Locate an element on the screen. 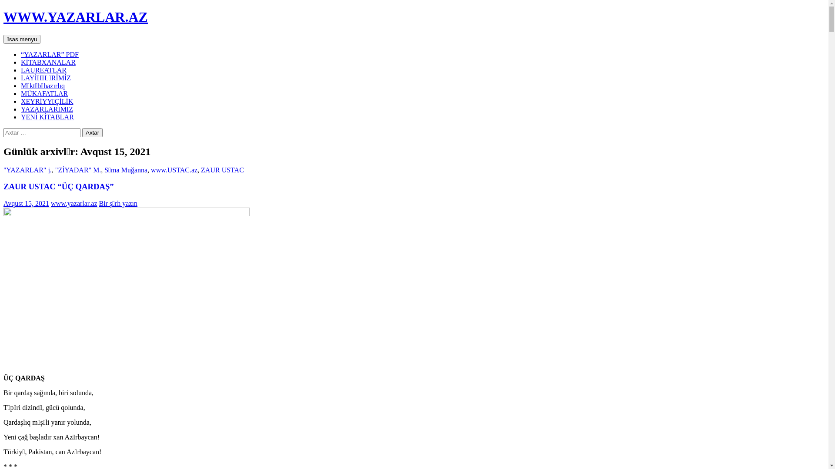 This screenshot has width=835, height=469. LAUREATLAR is located at coordinates (43, 70).